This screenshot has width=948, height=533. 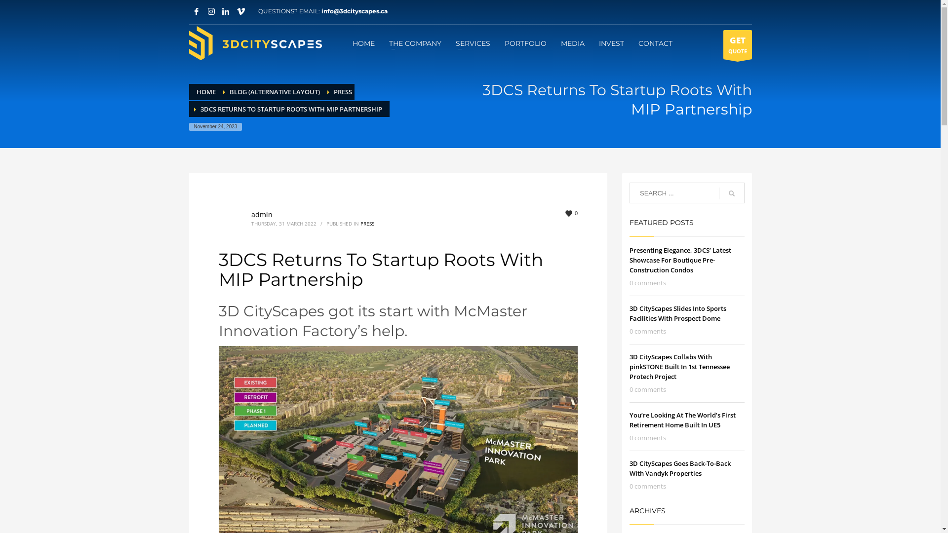 What do you see at coordinates (415, 43) in the screenshot?
I see `THE COMPANY` at bounding box center [415, 43].